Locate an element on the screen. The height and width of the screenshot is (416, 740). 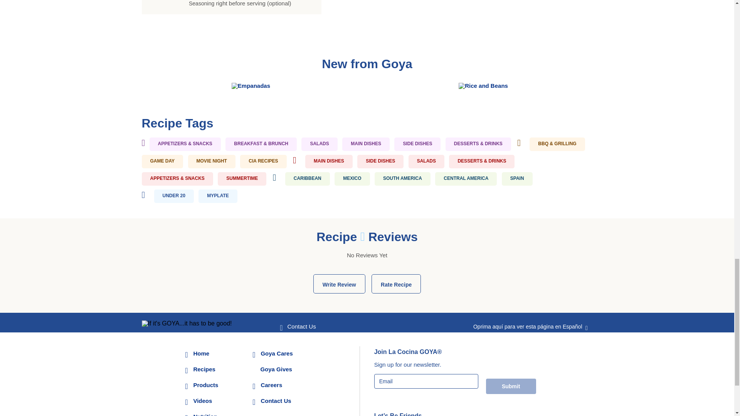
Adobo Light All-Purpose Seasoning is located at coordinates (246, 3).